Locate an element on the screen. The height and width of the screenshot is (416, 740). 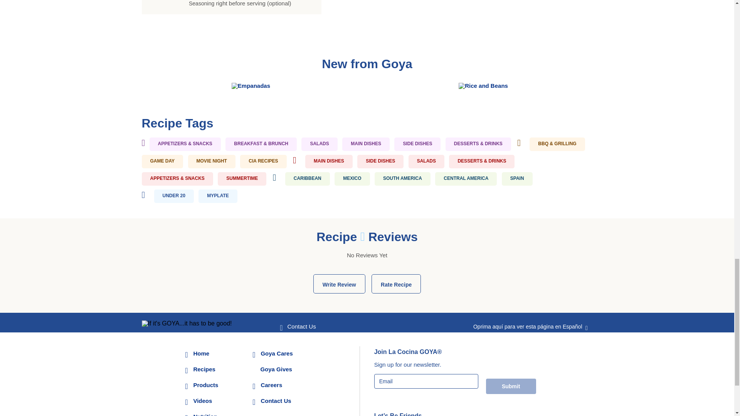
Adobo Light All-Purpose Seasoning is located at coordinates (246, 3).